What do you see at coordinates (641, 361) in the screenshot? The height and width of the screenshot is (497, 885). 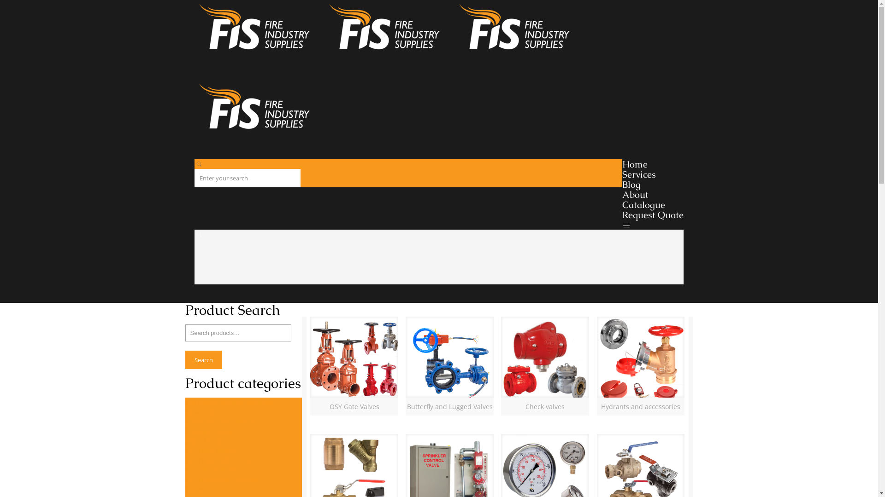 I see `hydrants` at bounding box center [641, 361].